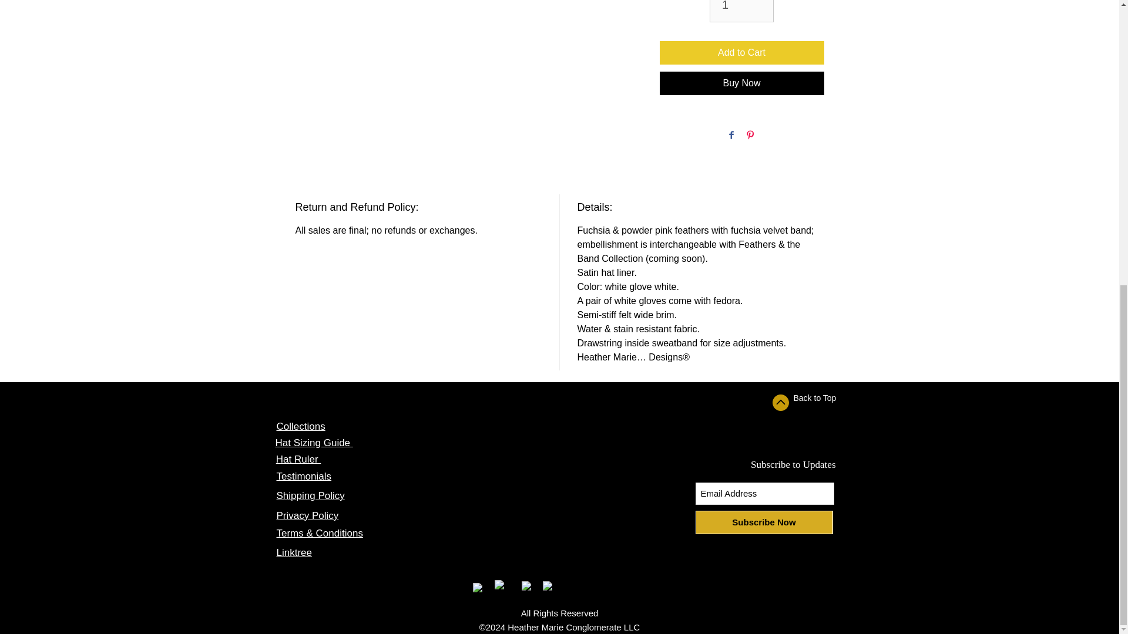  What do you see at coordinates (304, 476) in the screenshot?
I see `Testimonials` at bounding box center [304, 476].